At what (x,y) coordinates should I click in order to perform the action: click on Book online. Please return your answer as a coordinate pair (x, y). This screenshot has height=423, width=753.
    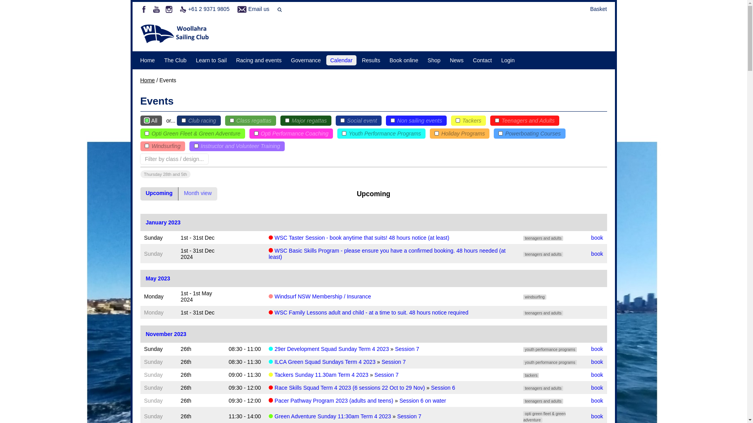
    Looking at the image, I should click on (404, 60).